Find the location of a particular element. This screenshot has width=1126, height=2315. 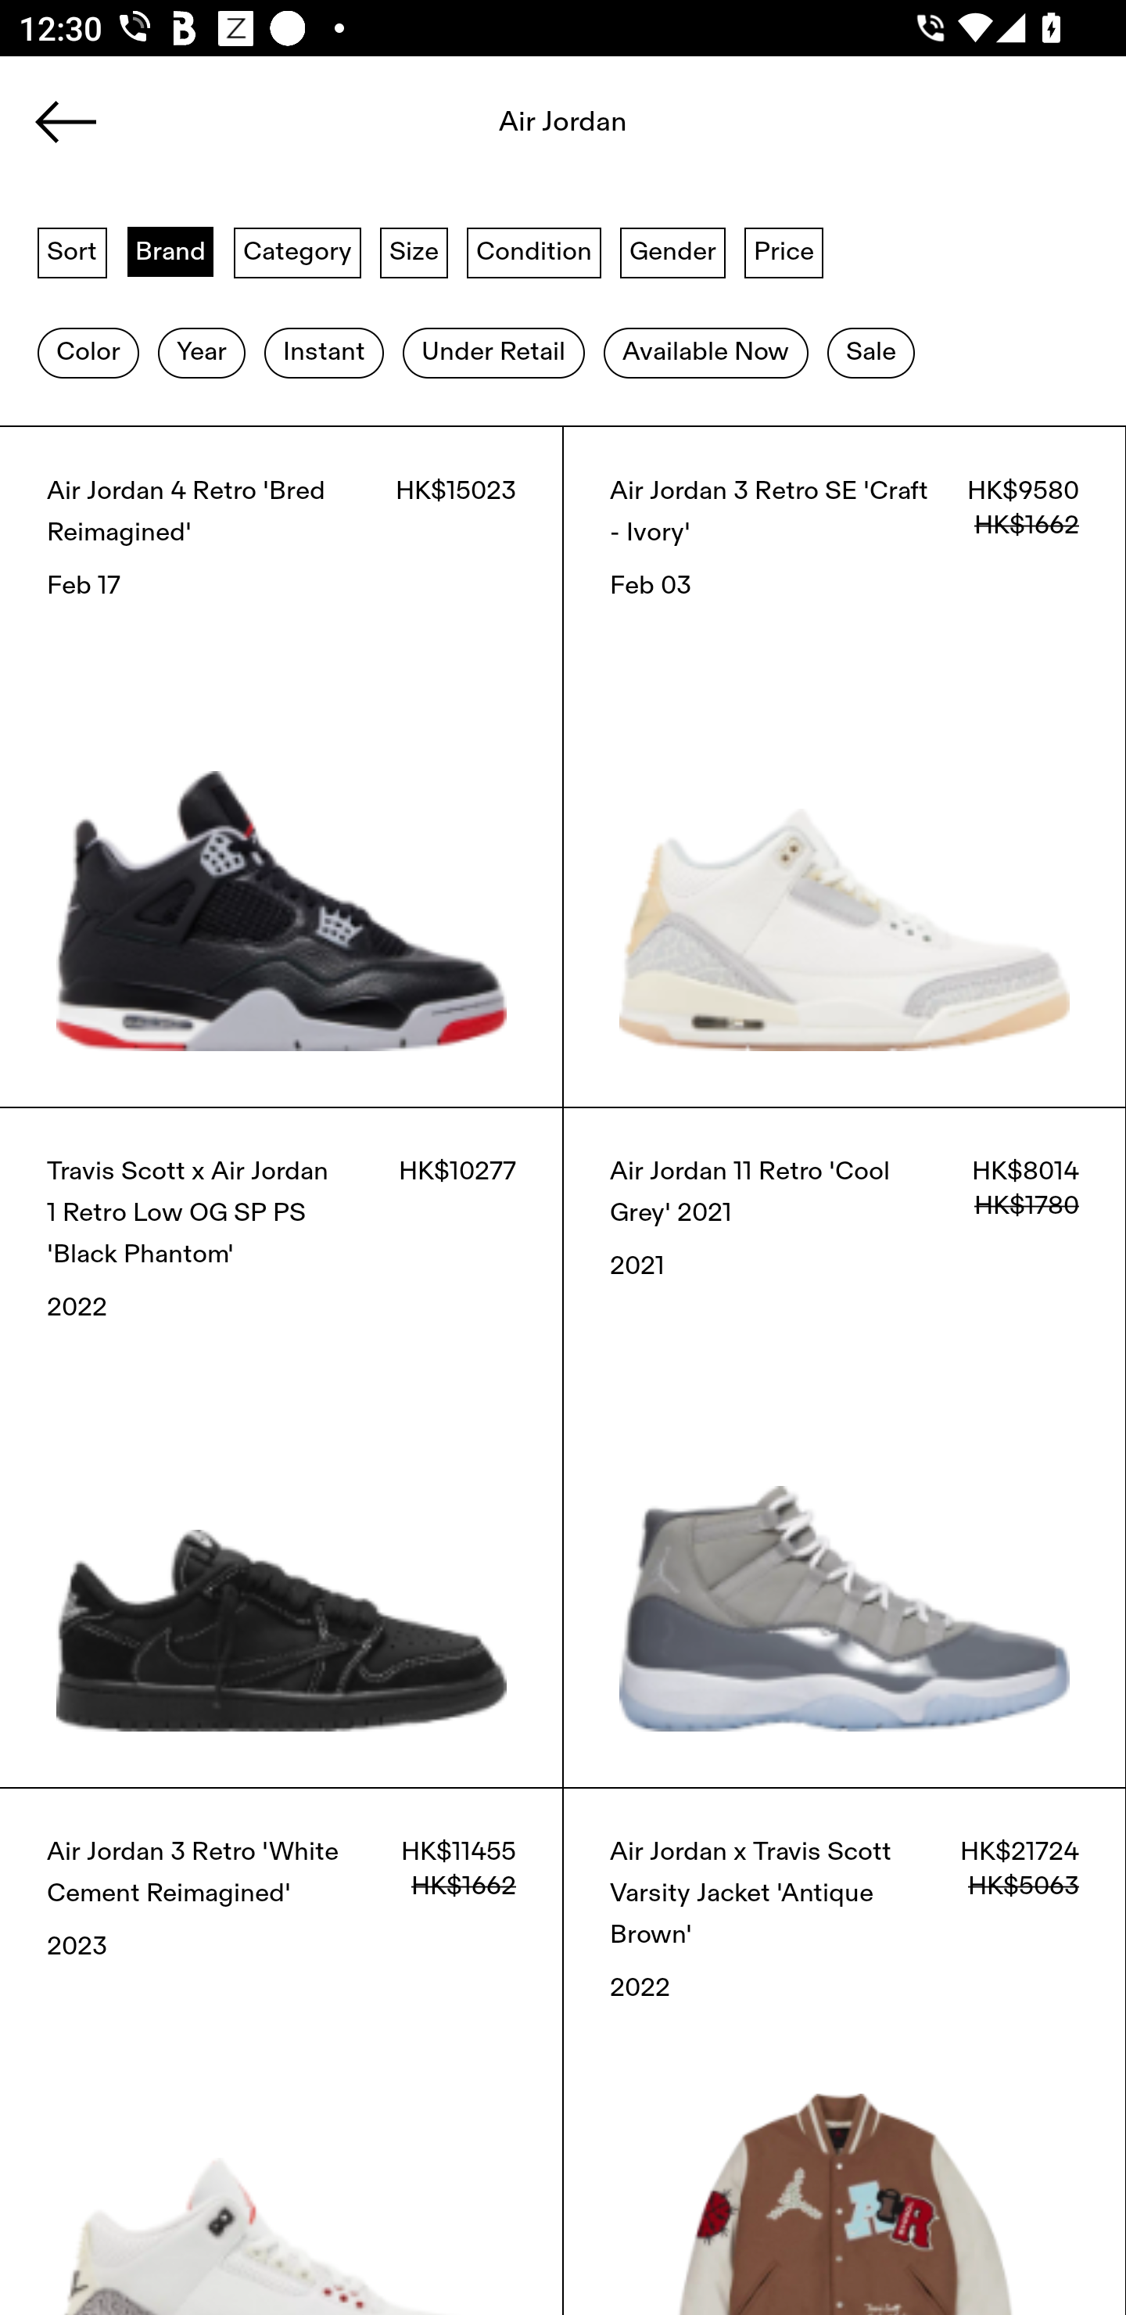

Condition is located at coordinates (533, 251).